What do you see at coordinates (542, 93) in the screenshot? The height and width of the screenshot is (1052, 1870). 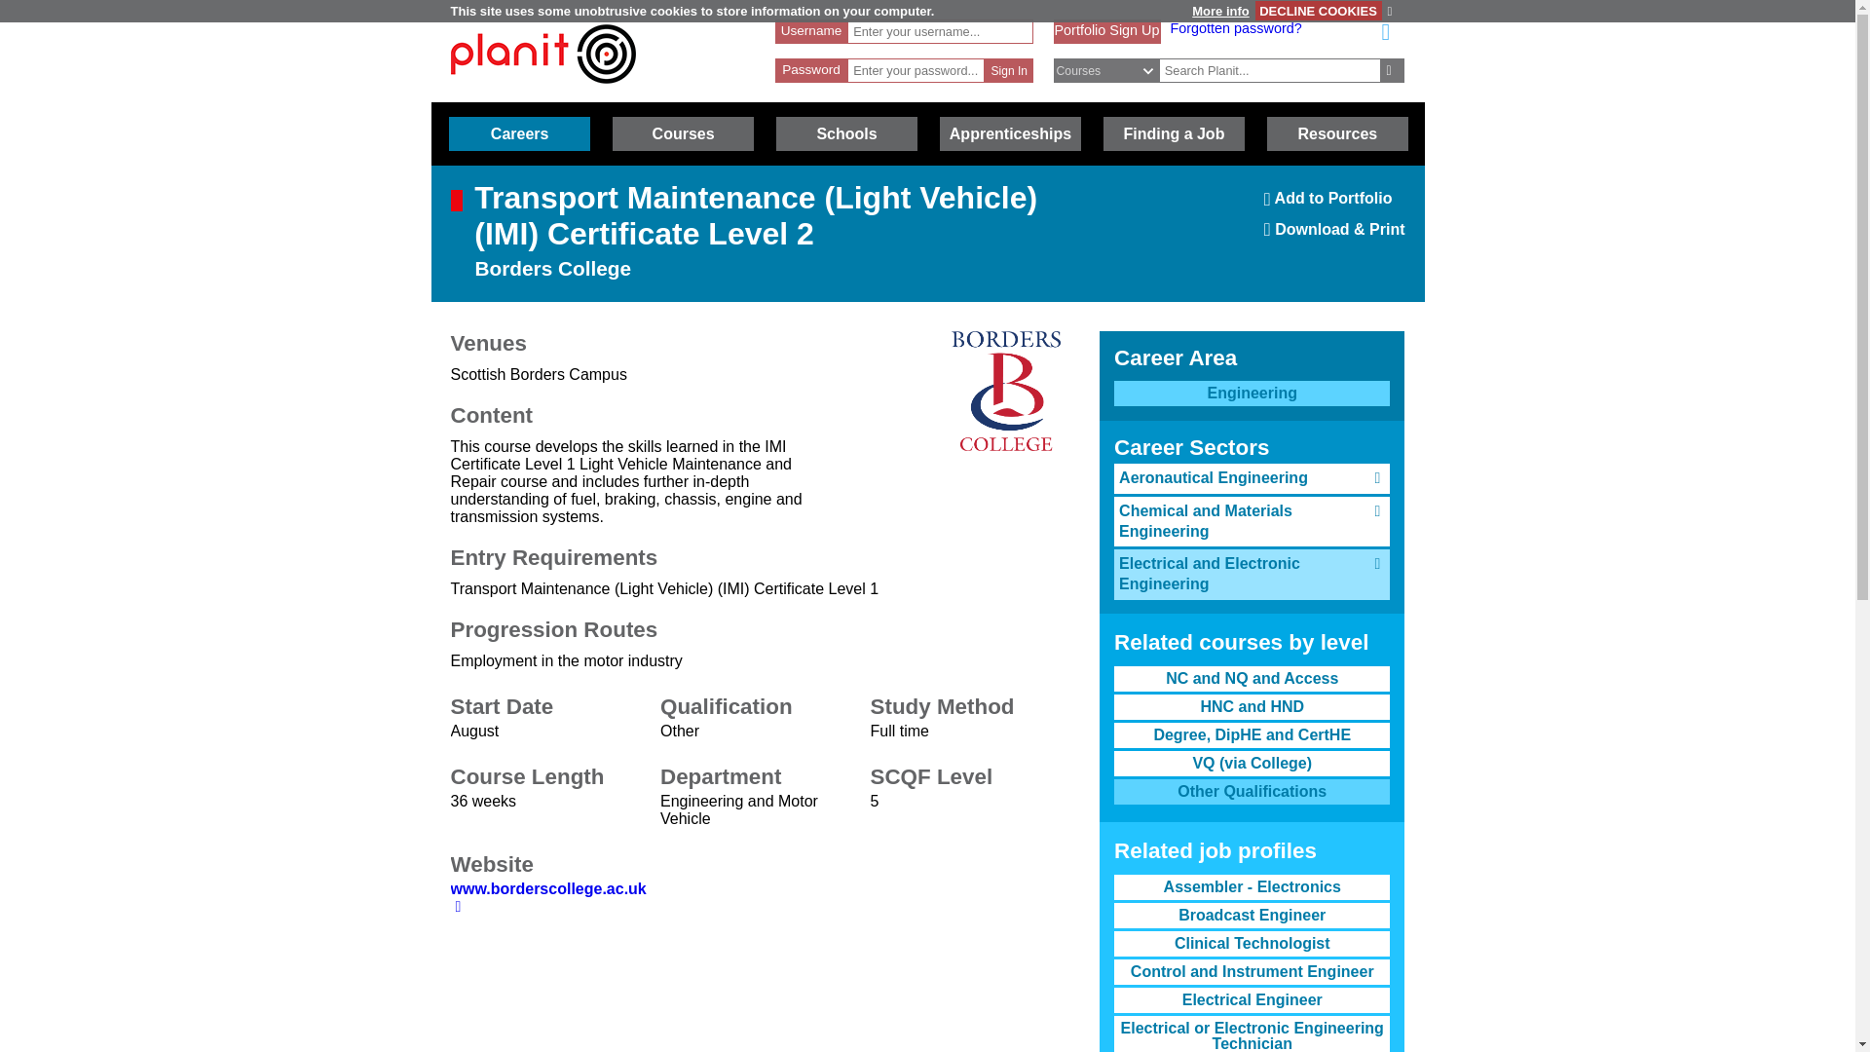 I see `Careers` at bounding box center [542, 93].